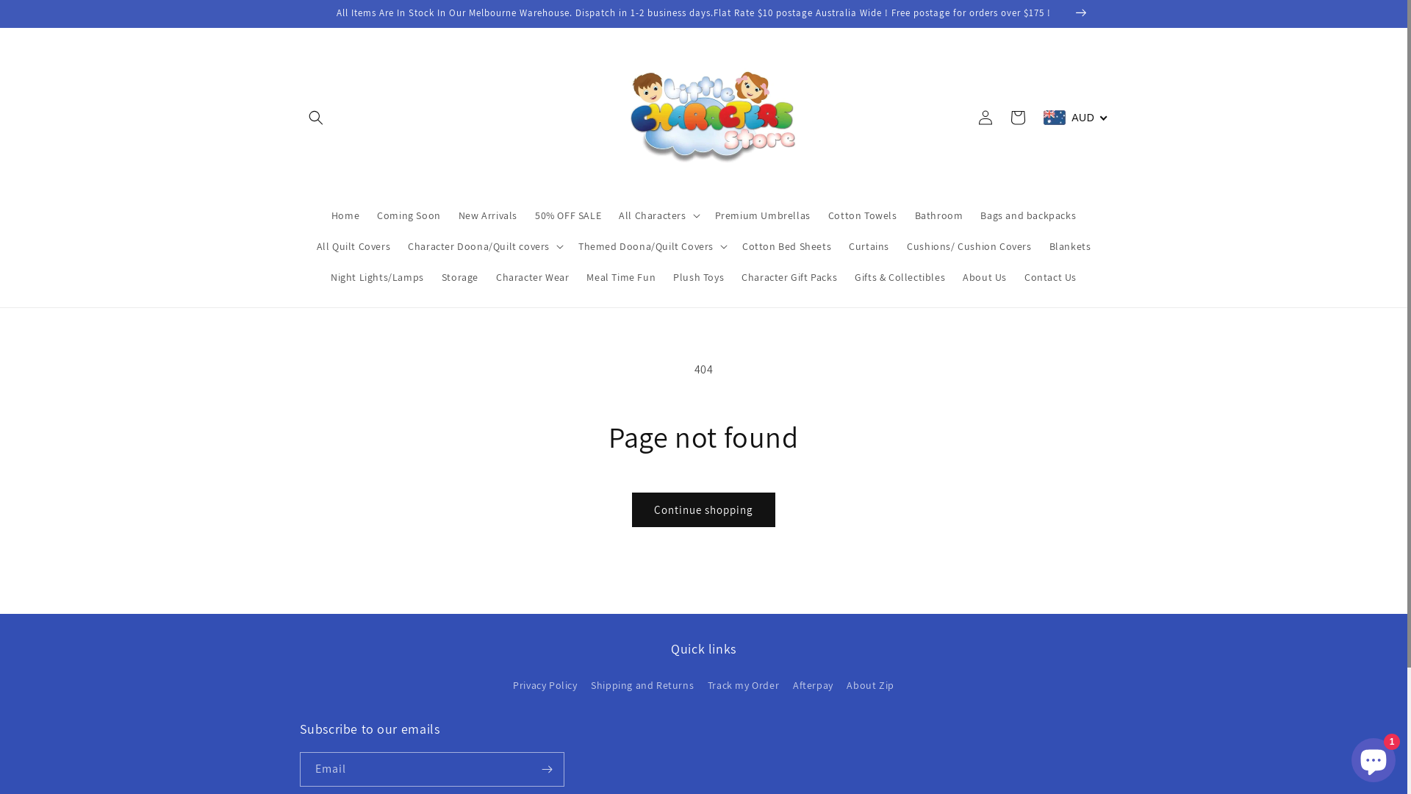  Describe the element at coordinates (488, 215) in the screenshot. I see `New Arrivals` at that location.